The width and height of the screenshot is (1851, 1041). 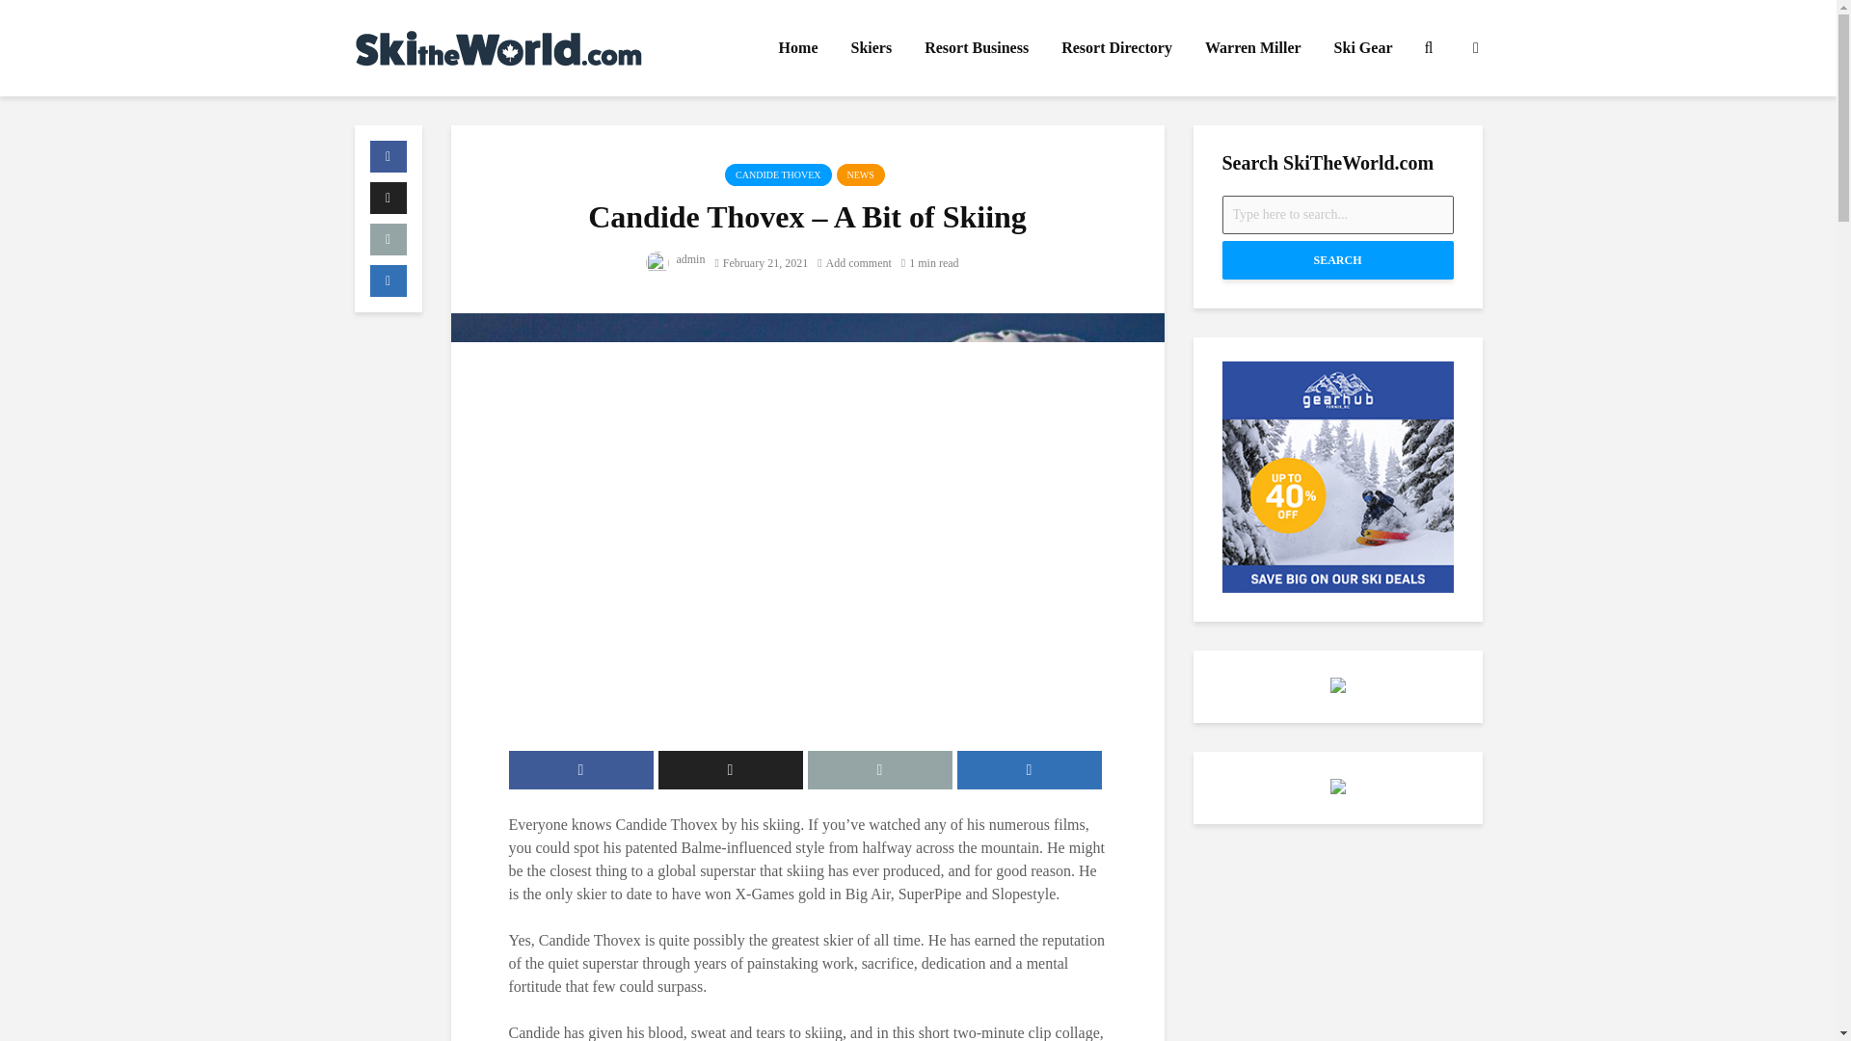 What do you see at coordinates (1363, 48) in the screenshot?
I see `Ski Gear` at bounding box center [1363, 48].